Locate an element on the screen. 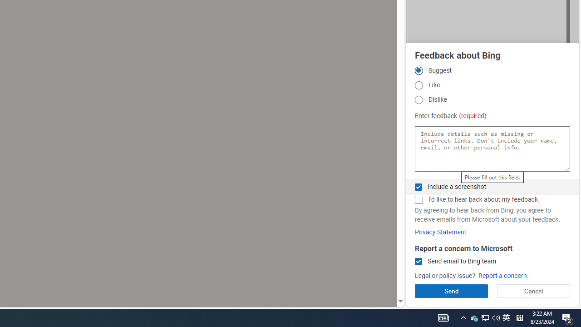  Include a screenshot is located at coordinates (419, 187).